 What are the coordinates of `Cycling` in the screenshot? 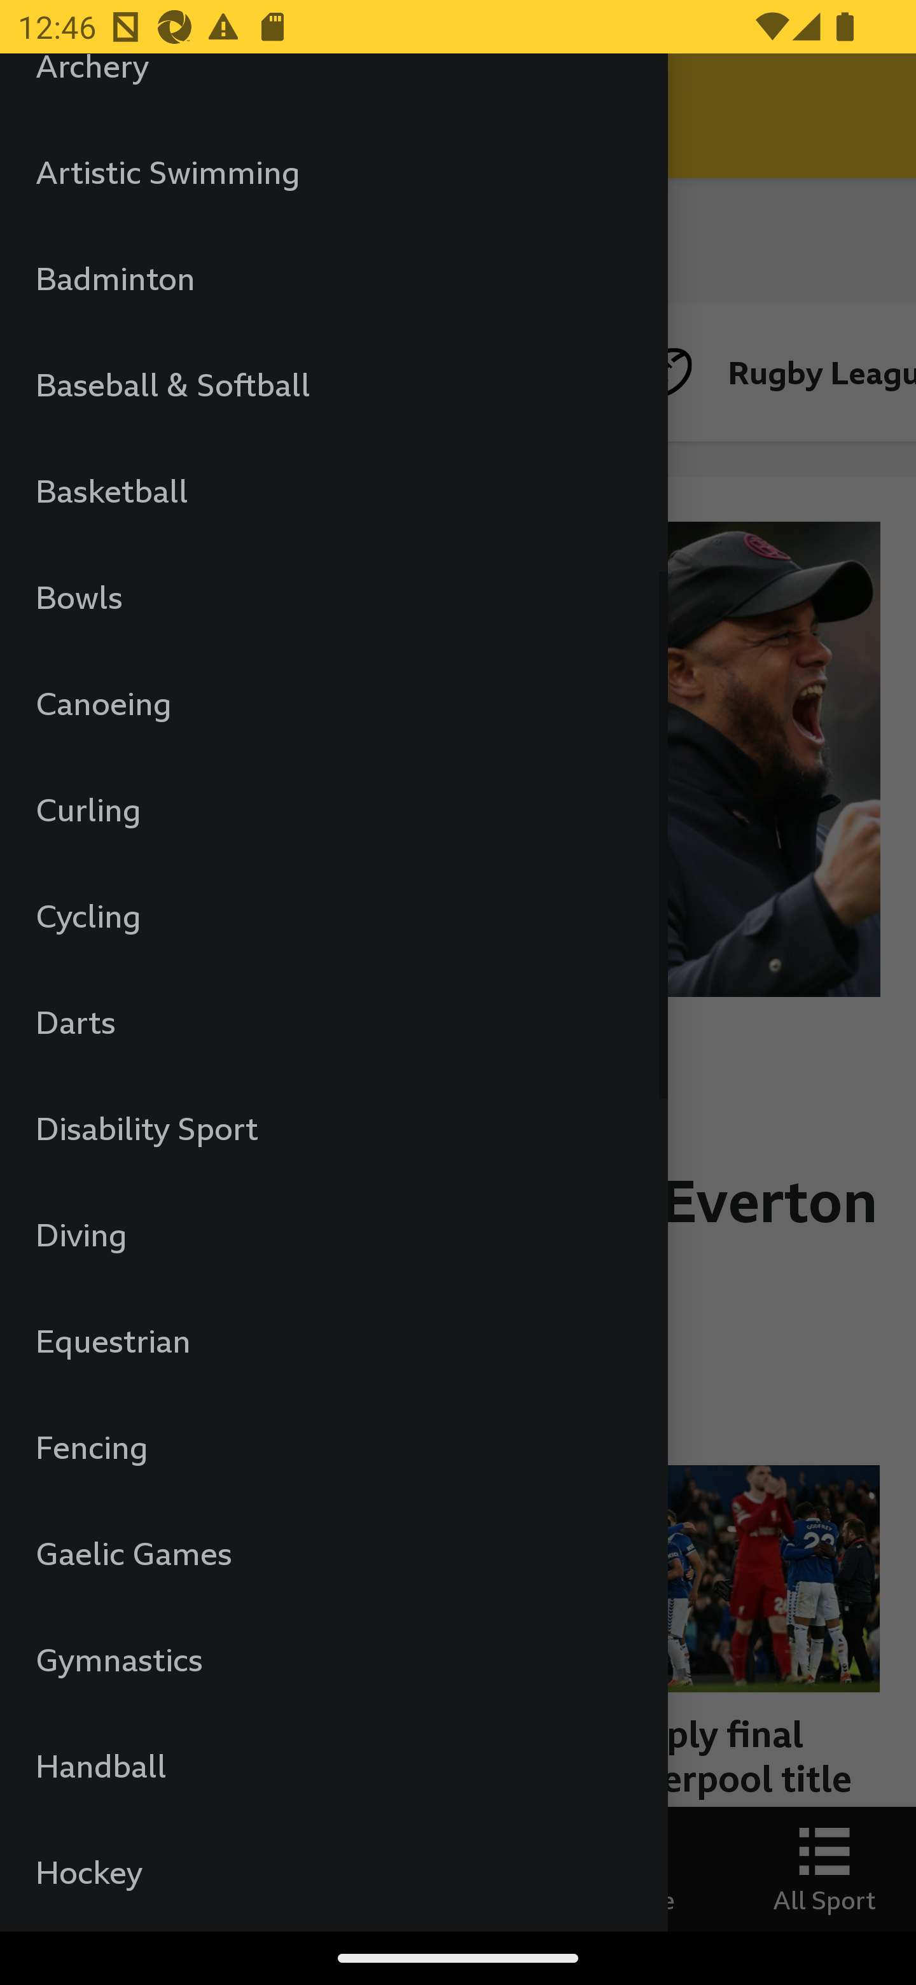 It's located at (333, 915).